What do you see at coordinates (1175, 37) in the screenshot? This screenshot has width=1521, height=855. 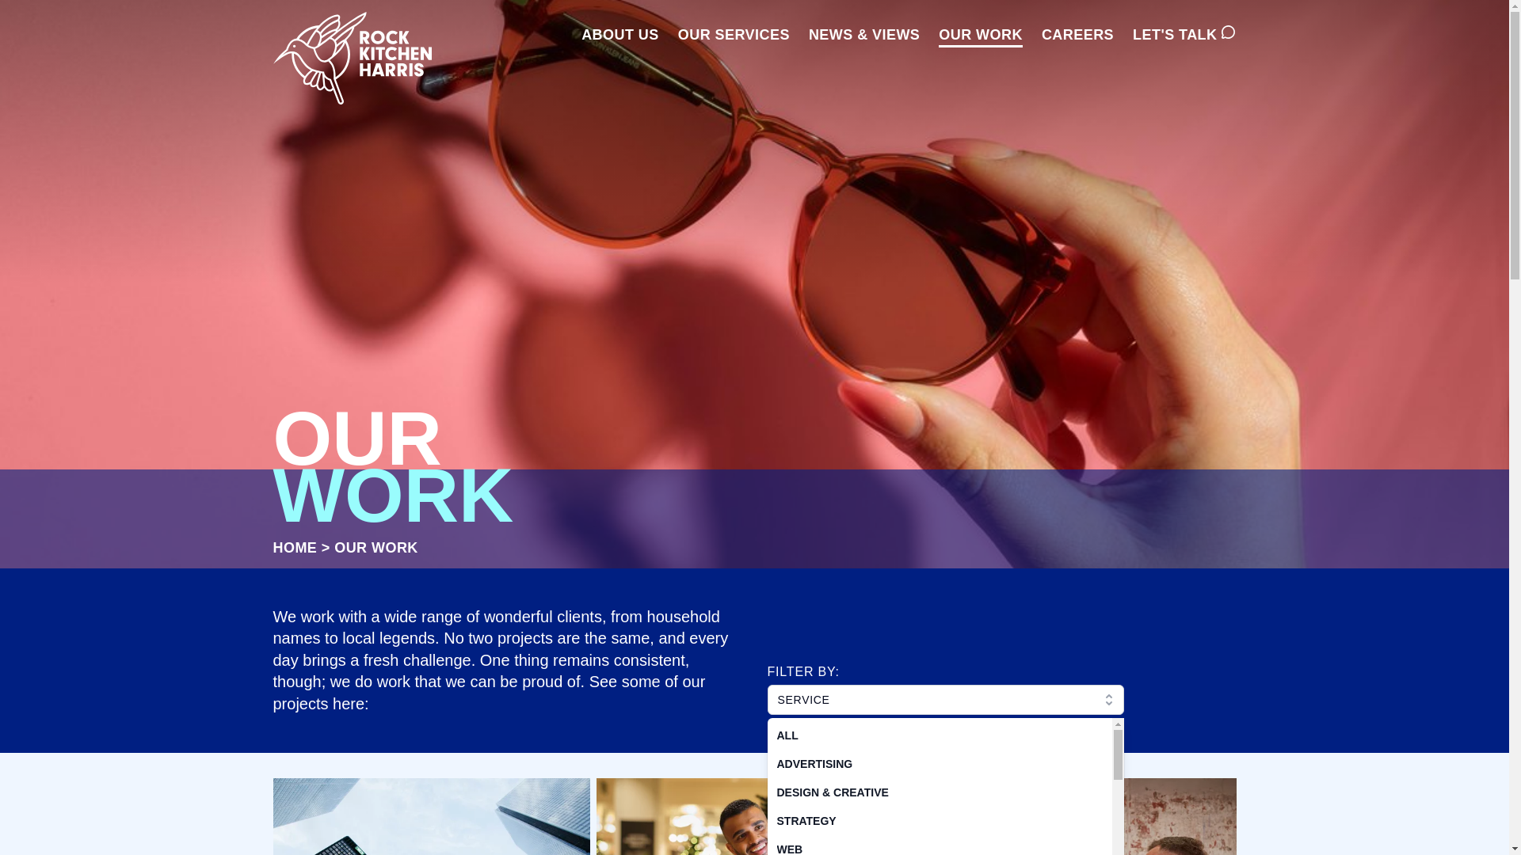 I see `LET'S TALK` at bounding box center [1175, 37].